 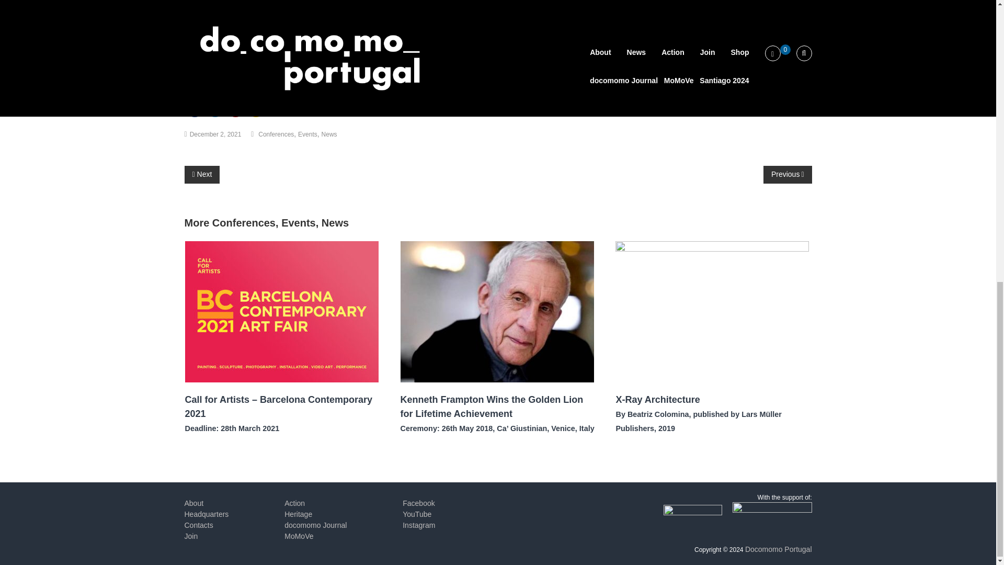 I want to click on Pinterest, so click(x=235, y=108).